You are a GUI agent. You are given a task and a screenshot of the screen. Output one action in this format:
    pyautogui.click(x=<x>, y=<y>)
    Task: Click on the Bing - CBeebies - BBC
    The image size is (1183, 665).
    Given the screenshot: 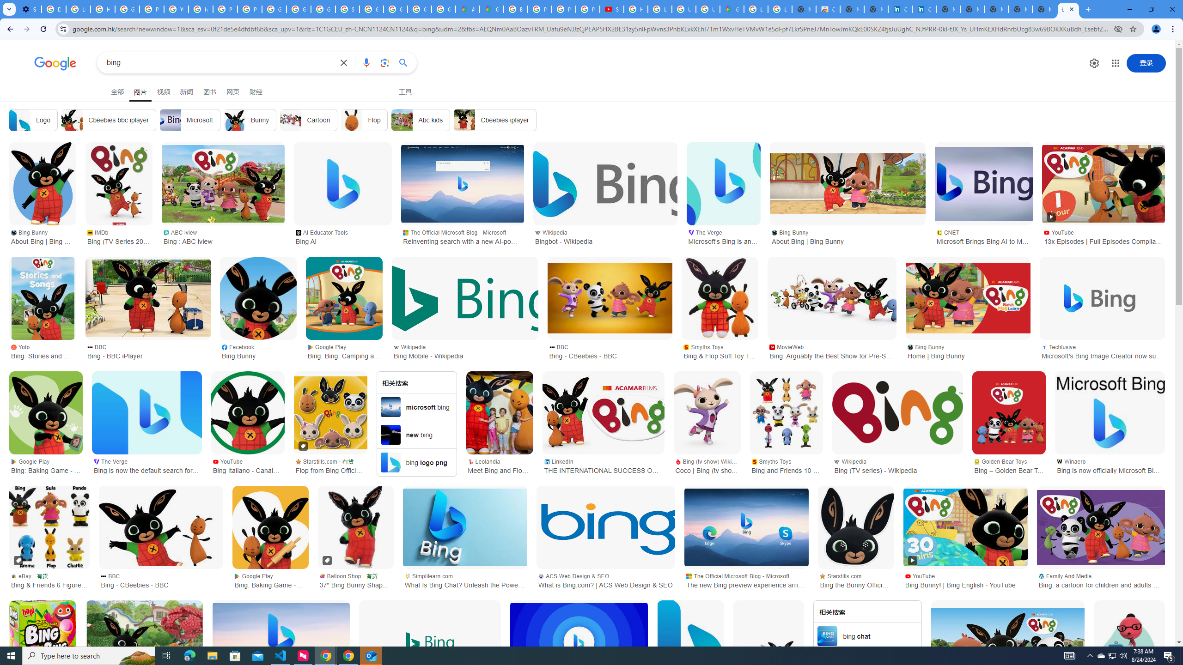 What is the action you would take?
    pyautogui.click(x=161, y=527)
    